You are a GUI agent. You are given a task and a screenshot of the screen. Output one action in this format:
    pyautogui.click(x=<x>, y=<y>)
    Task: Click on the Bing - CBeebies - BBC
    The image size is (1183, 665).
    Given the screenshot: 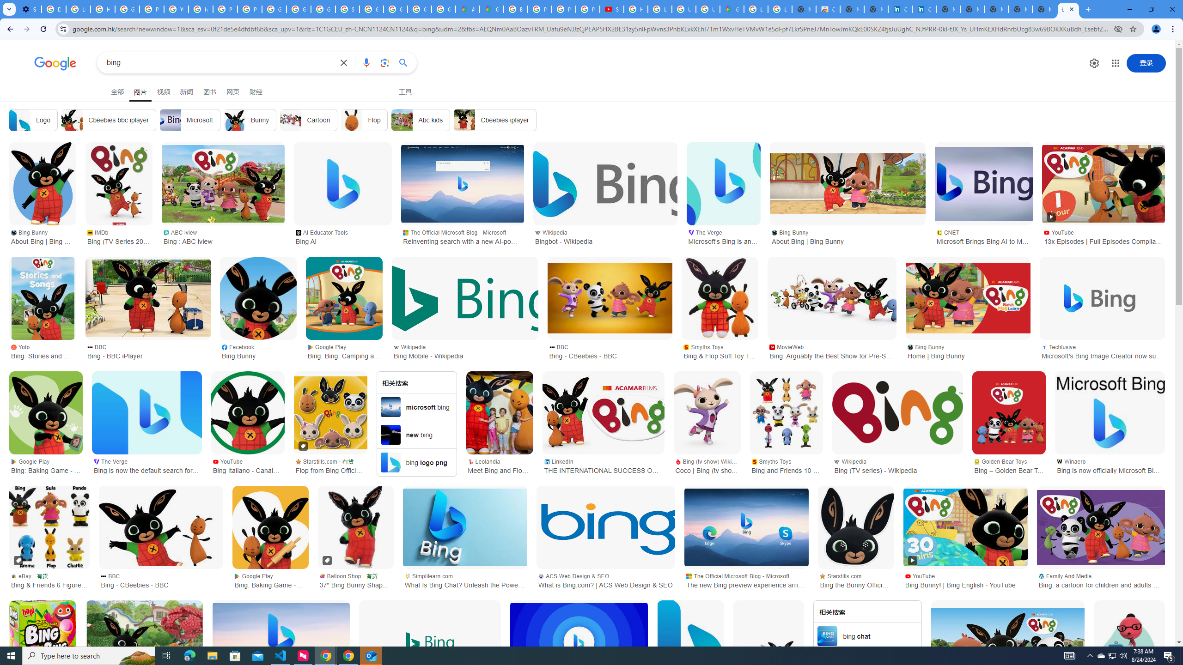 What is the action you would take?
    pyautogui.click(x=161, y=527)
    